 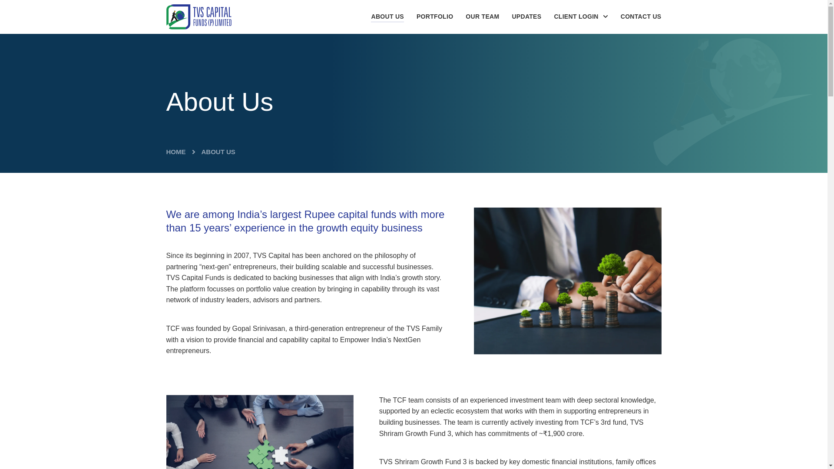 I want to click on PORTFOLIO, so click(x=434, y=17).